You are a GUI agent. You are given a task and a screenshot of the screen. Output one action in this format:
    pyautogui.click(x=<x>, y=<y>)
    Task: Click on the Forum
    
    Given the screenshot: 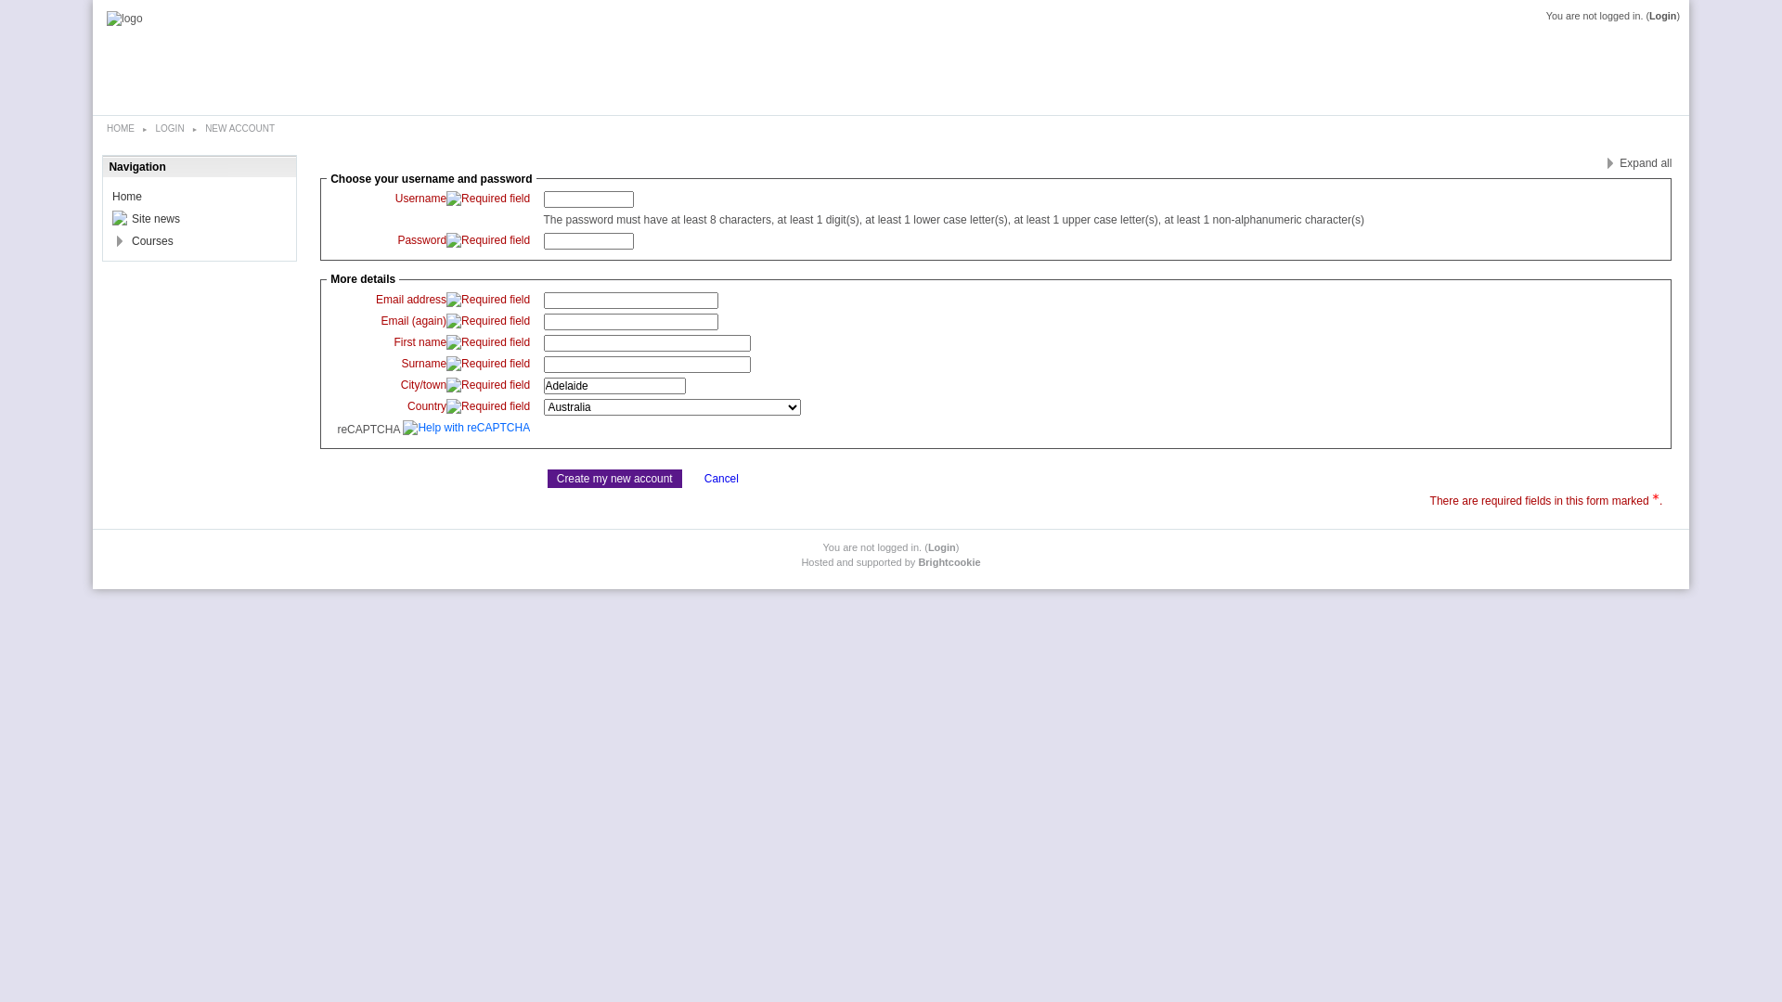 What is the action you would take?
    pyautogui.click(x=120, y=218)
    